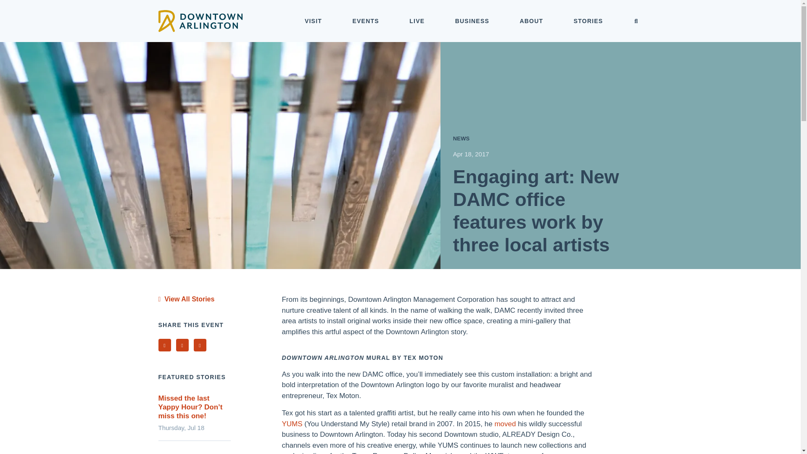 This screenshot has width=807, height=454. I want to click on submit, so click(636, 21).